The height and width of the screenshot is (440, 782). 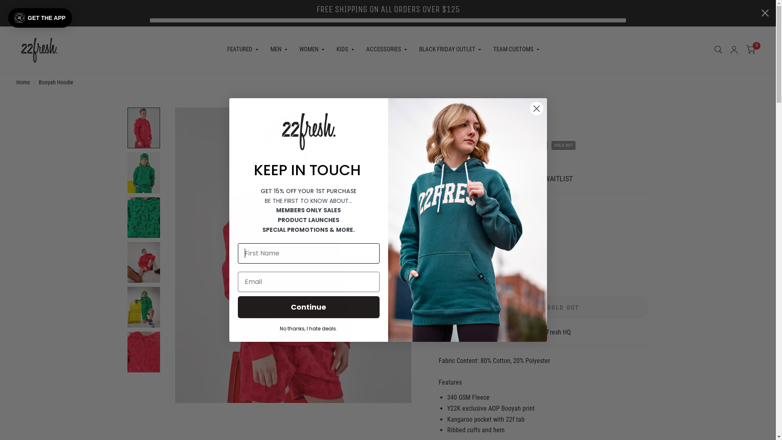 I want to click on Shipping, so click(x=447, y=157).